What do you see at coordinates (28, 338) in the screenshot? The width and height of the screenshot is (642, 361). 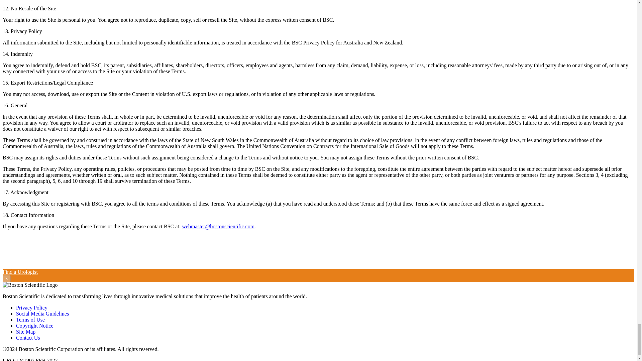 I see `Contact Us` at bounding box center [28, 338].